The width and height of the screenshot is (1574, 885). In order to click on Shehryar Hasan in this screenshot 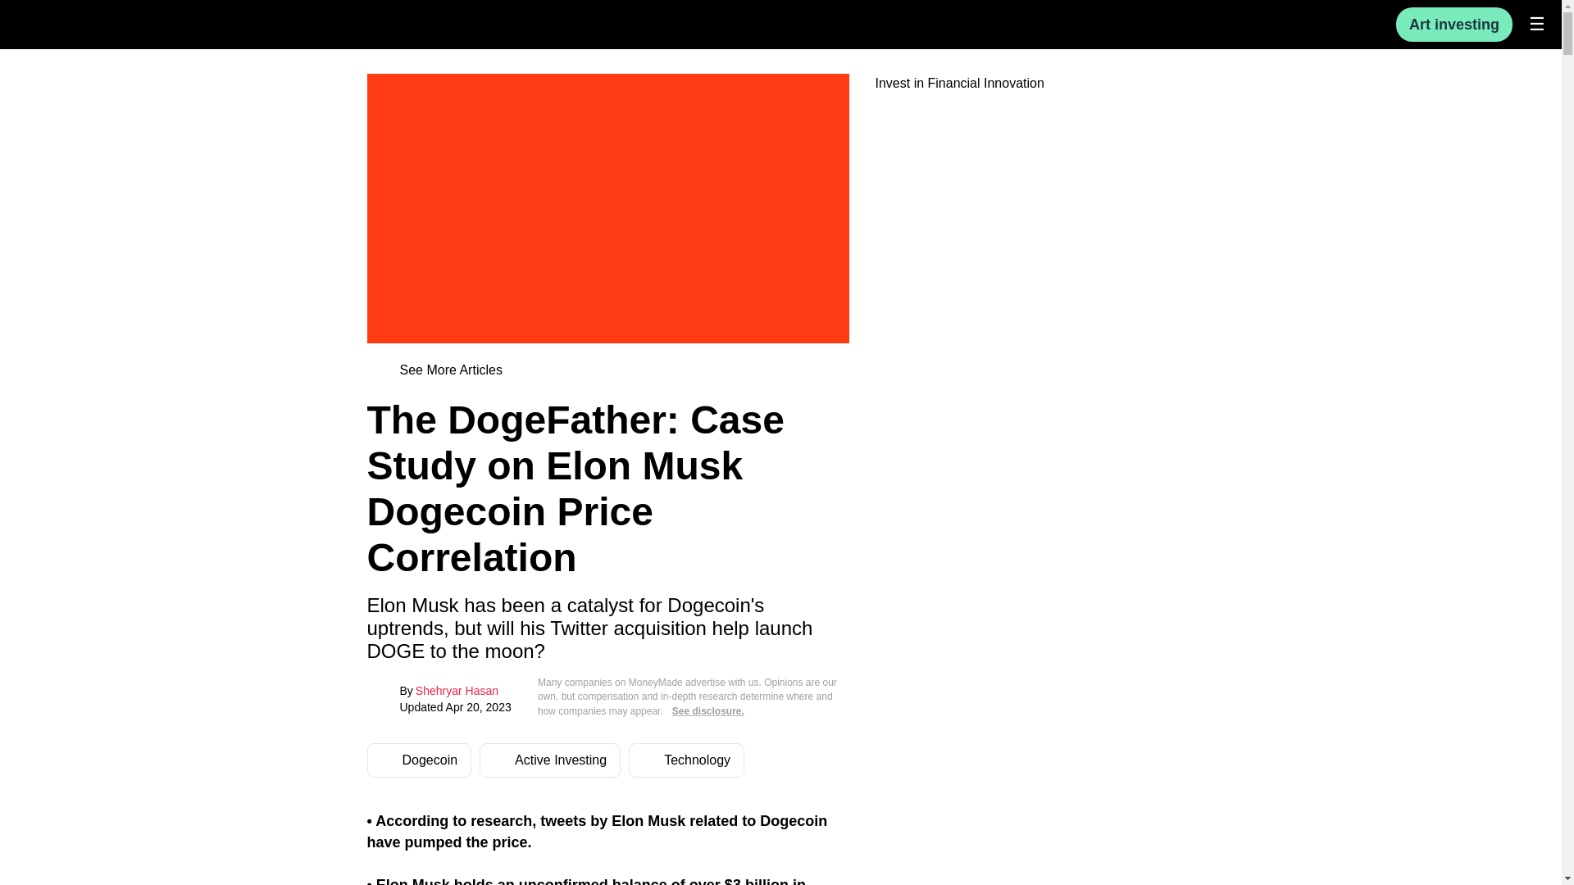, I will do `click(457, 690)`.